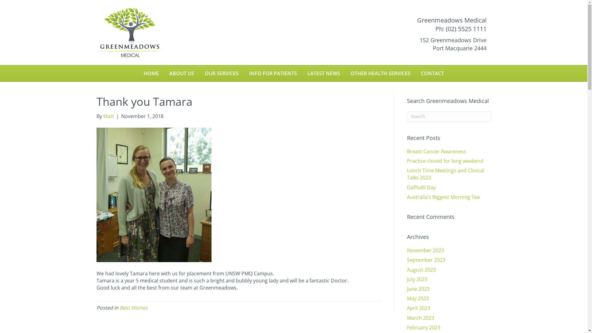 This screenshot has width=592, height=333. What do you see at coordinates (273, 73) in the screenshot?
I see `INFO FOR PATIENTS` at bounding box center [273, 73].